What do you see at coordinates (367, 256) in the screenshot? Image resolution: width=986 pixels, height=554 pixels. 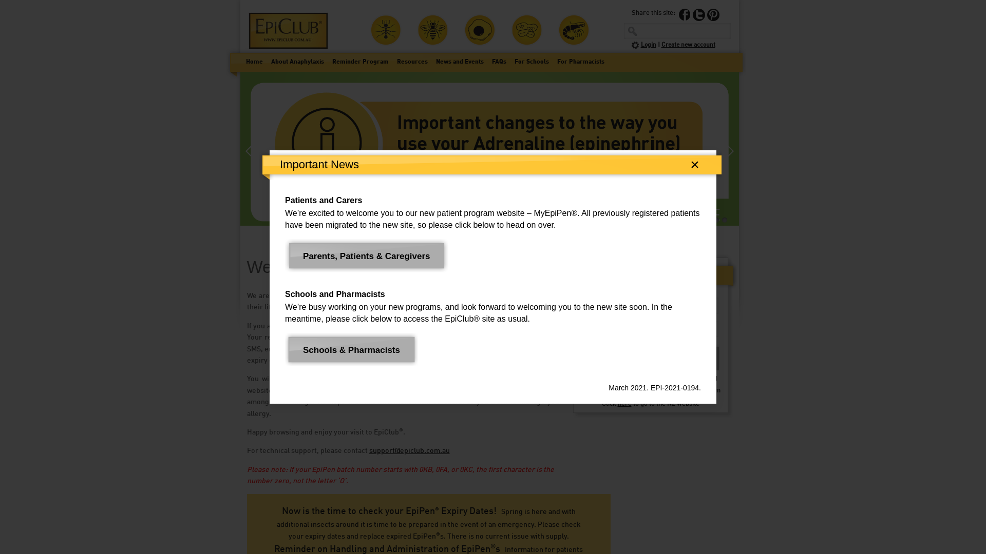 I see `Parents, Patients & Caregivers` at bounding box center [367, 256].